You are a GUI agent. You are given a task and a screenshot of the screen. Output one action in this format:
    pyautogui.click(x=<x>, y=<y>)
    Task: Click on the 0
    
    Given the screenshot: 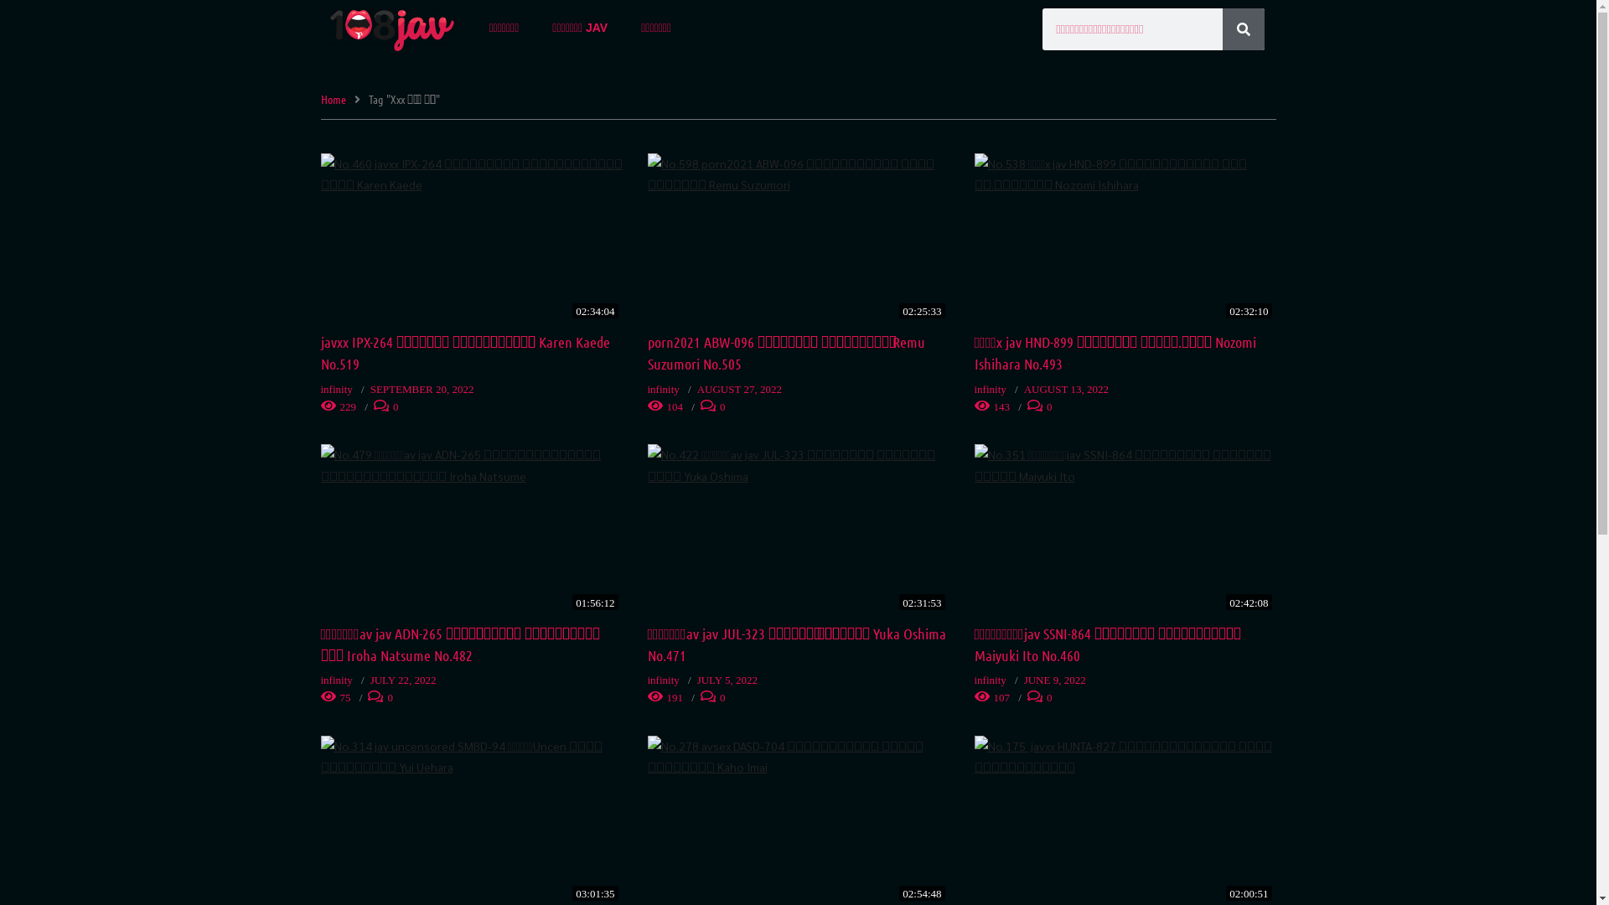 What is the action you would take?
    pyautogui.click(x=706, y=697)
    